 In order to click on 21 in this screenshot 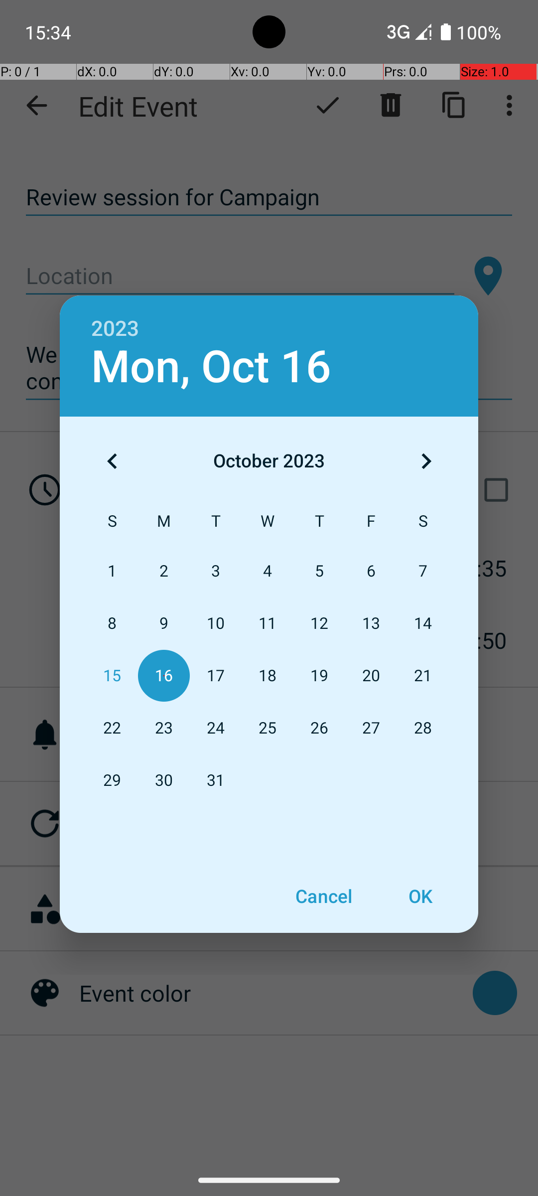, I will do `click(423, 676)`.